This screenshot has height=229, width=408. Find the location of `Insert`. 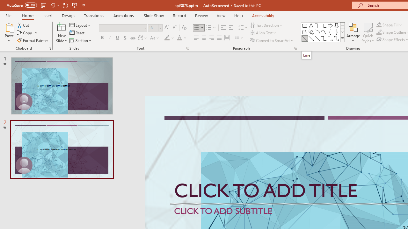

Insert is located at coordinates (48, 15).